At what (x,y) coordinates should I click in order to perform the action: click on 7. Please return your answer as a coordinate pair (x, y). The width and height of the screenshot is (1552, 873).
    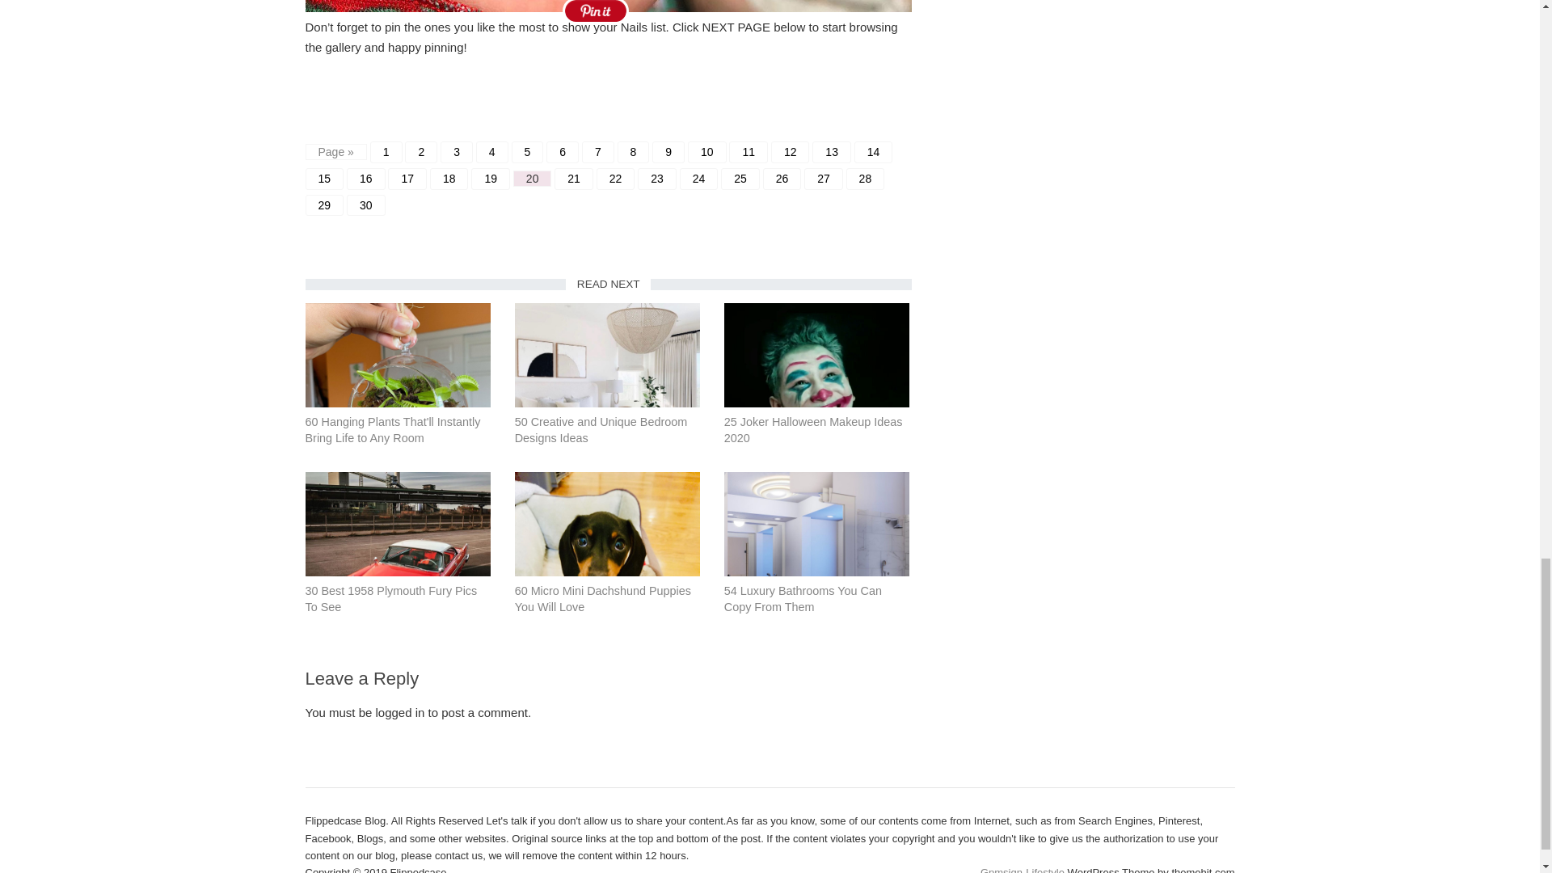
    Looking at the image, I should click on (598, 152).